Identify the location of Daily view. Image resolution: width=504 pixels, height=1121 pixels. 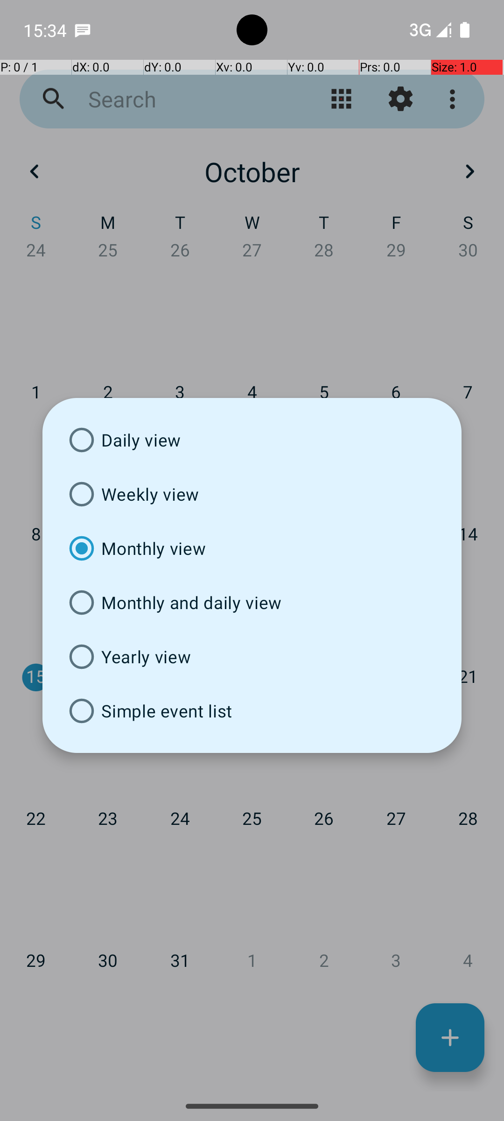
(252, 440).